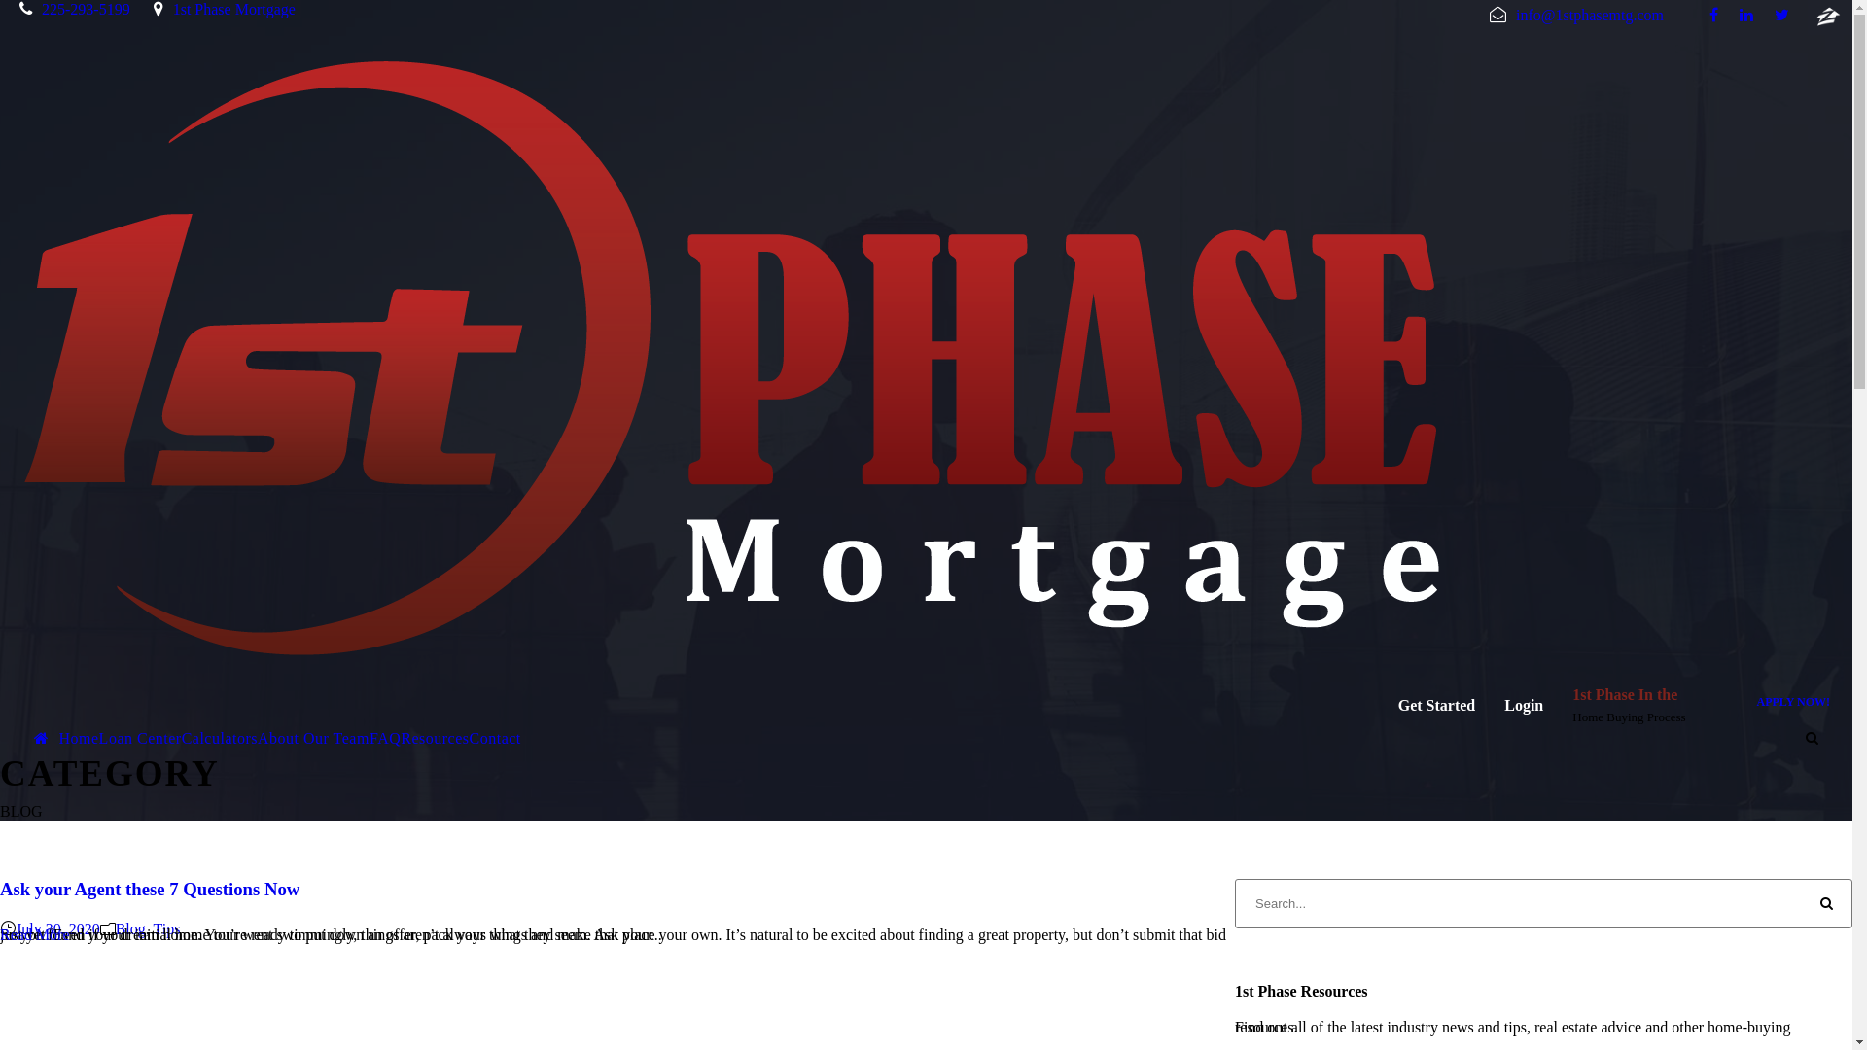  What do you see at coordinates (1437, 706) in the screenshot?
I see `Get Started` at bounding box center [1437, 706].